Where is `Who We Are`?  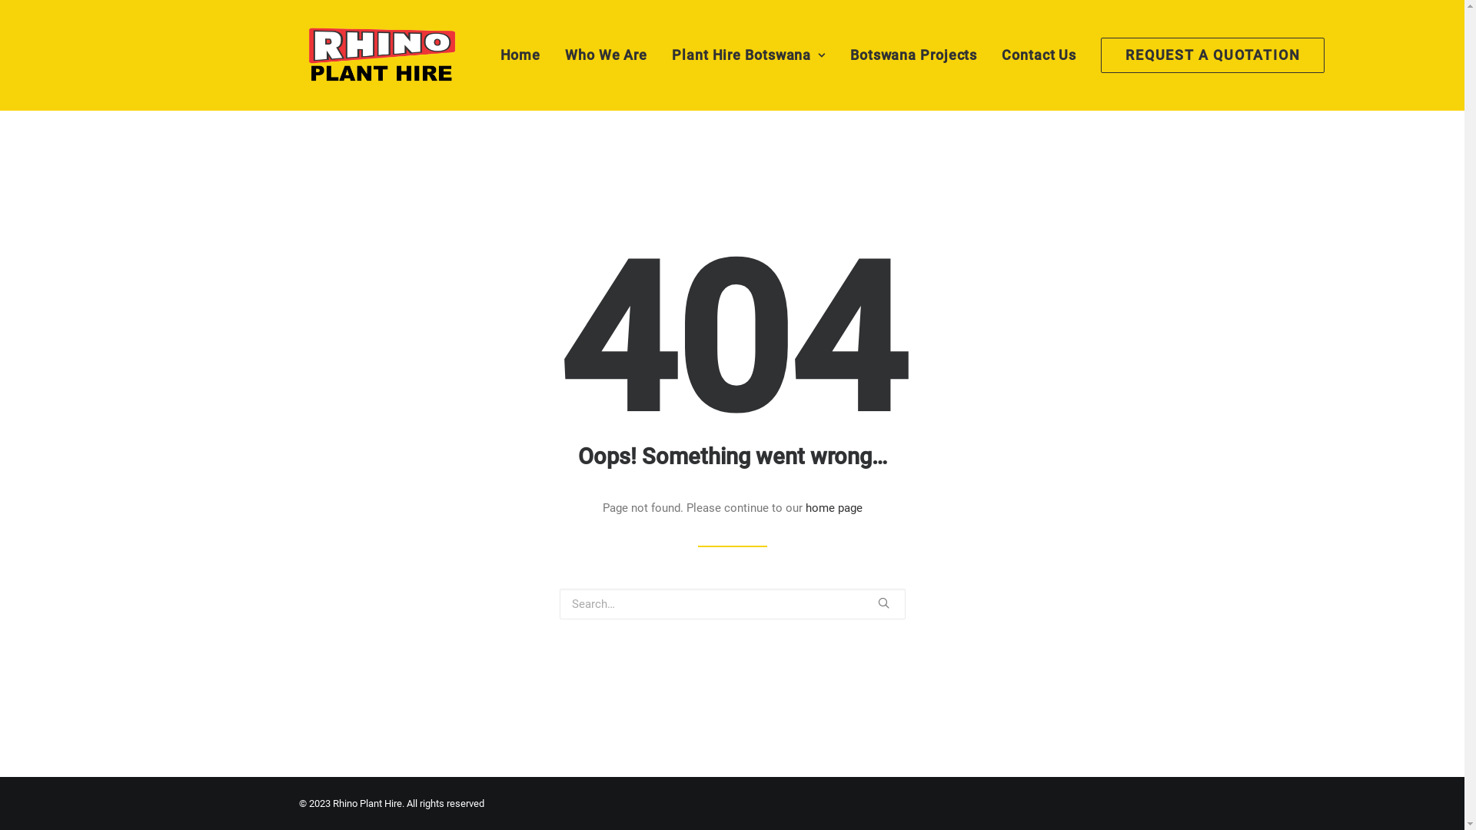
Who We Are is located at coordinates (606, 55).